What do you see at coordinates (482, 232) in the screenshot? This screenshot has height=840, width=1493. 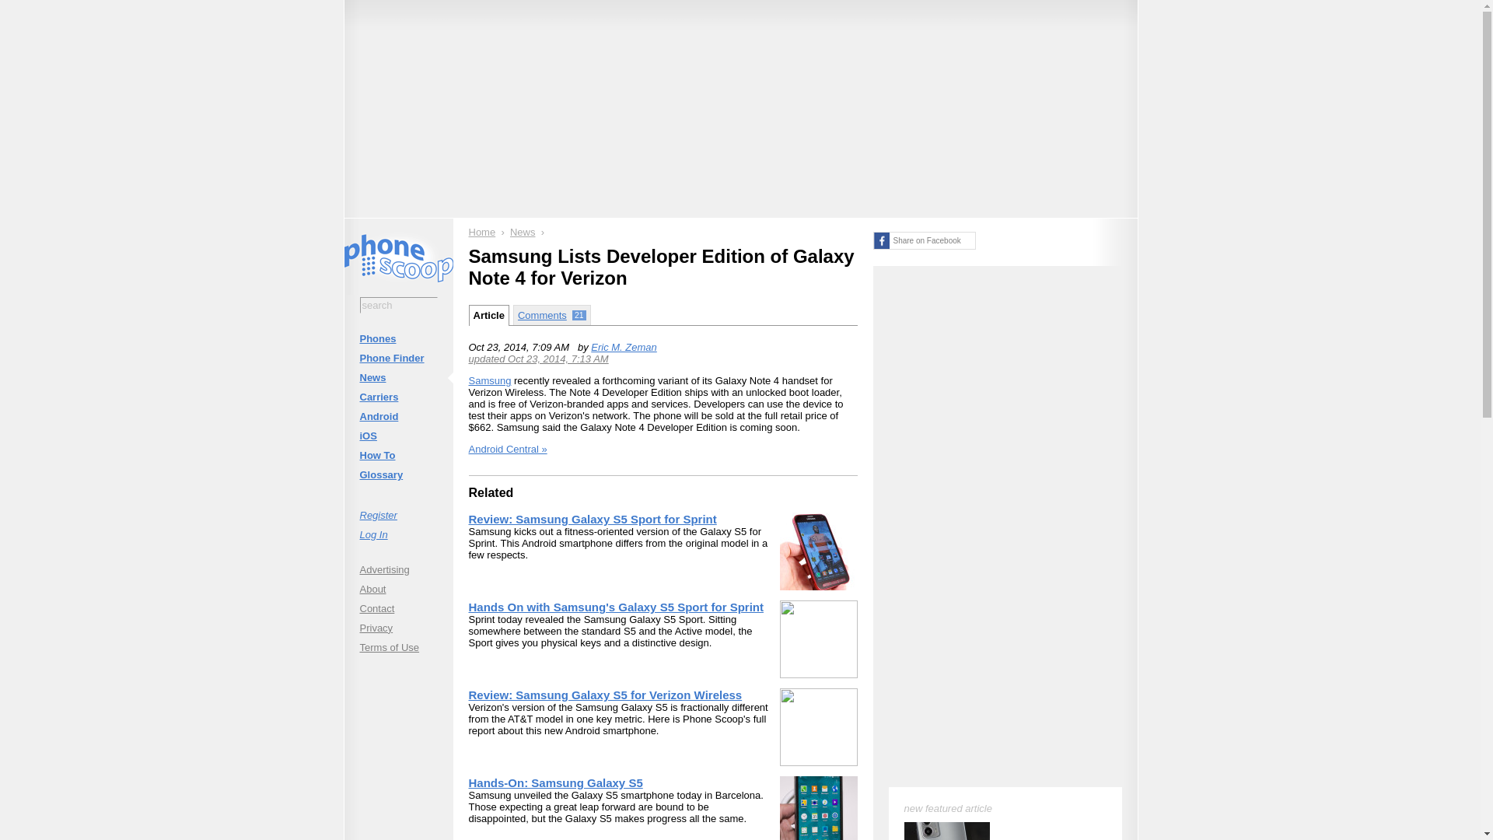 I see `Home` at bounding box center [482, 232].